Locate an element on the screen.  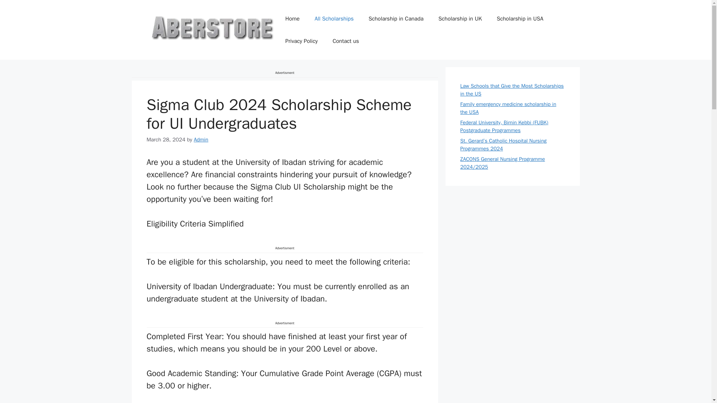
Scholarship in Canada is located at coordinates (396, 19).